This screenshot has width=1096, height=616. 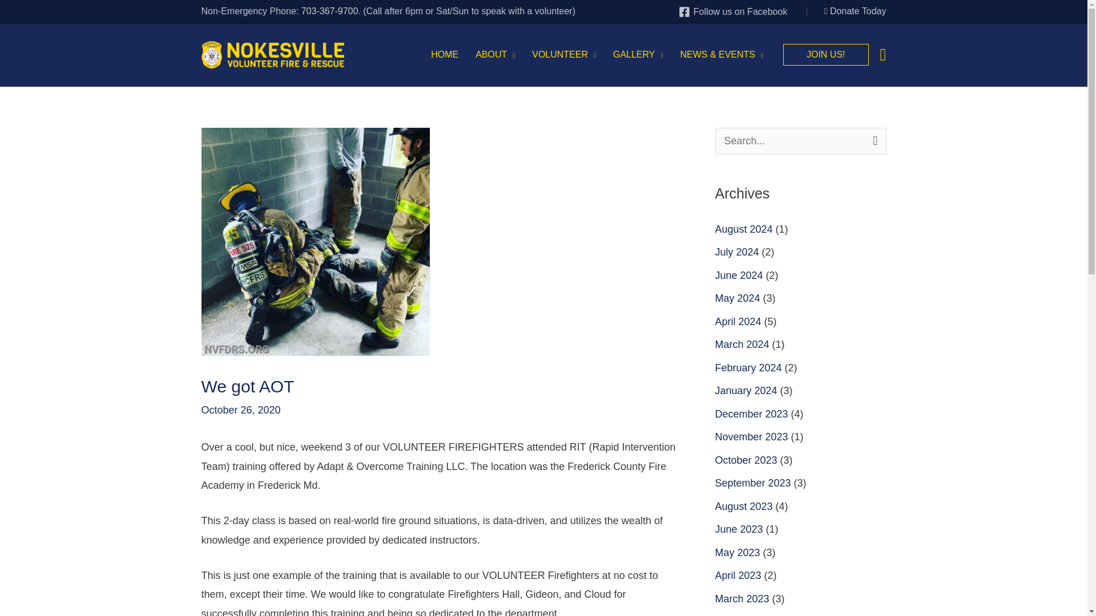 I want to click on 703-367-9700, so click(x=330, y=11).